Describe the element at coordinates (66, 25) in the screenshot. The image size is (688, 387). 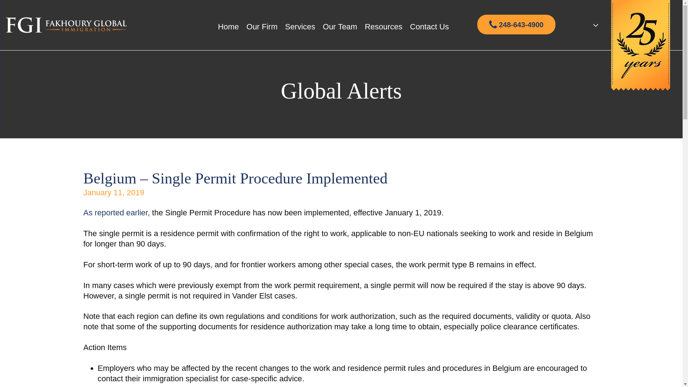
I see `Fakhoury Law Group, PC` at that location.